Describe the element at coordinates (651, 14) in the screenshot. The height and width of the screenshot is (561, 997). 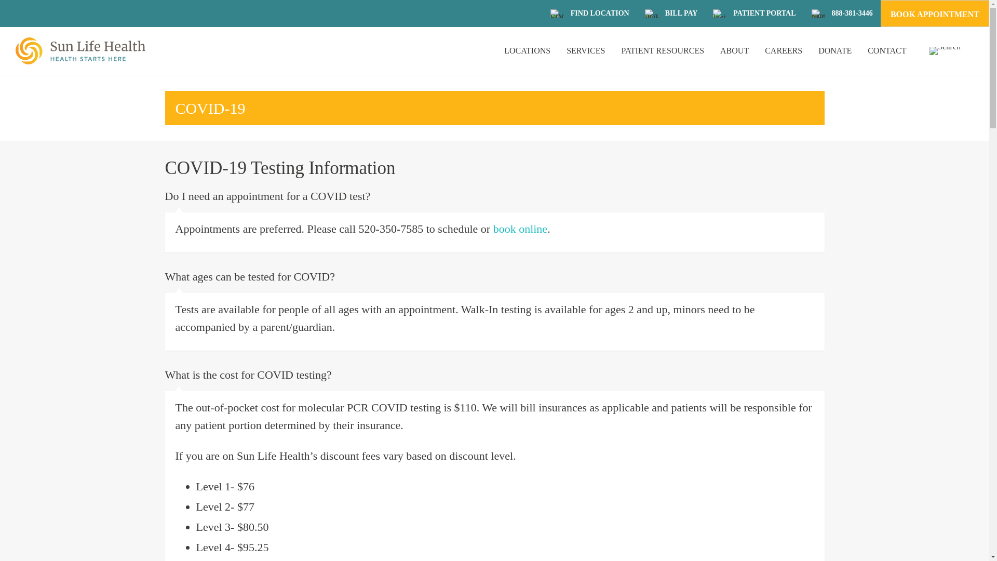
I see `PATIENT PORTAL` at that location.